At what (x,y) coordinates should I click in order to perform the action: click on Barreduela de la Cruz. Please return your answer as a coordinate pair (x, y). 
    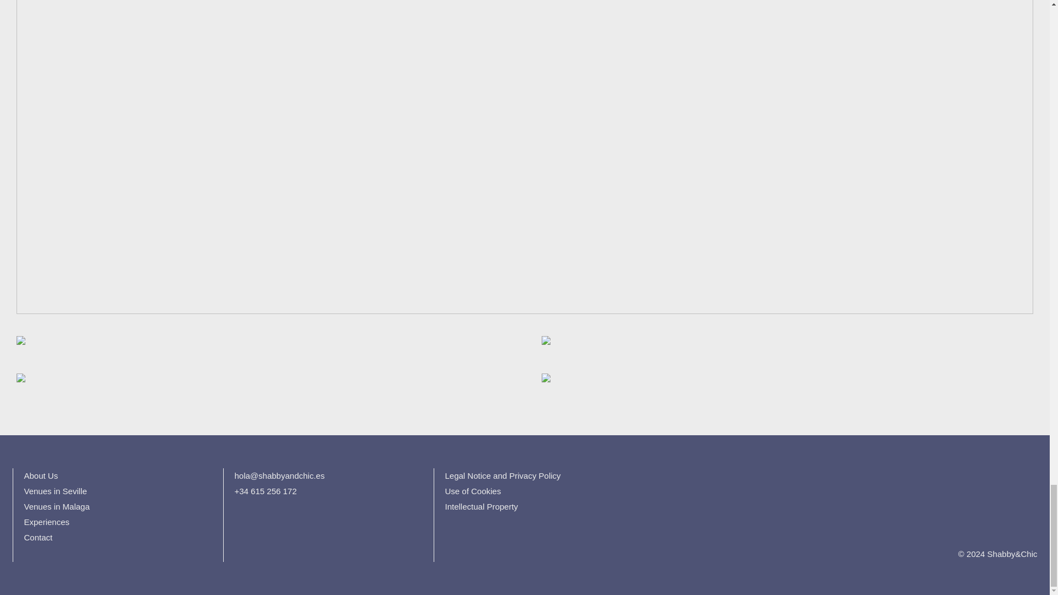
    Looking at the image, I should click on (540, 381).